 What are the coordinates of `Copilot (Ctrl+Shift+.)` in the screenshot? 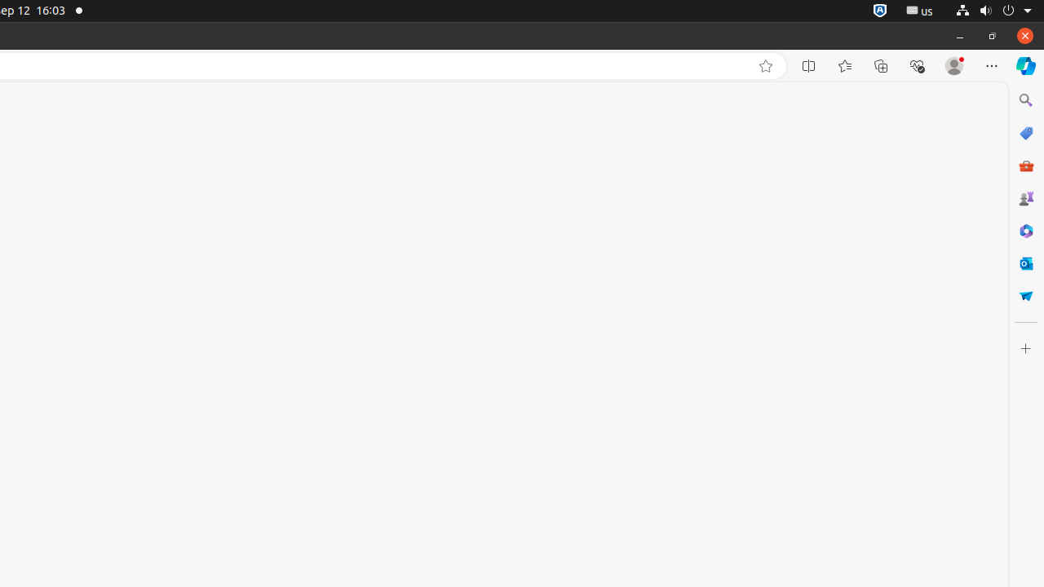 It's located at (1026, 66).